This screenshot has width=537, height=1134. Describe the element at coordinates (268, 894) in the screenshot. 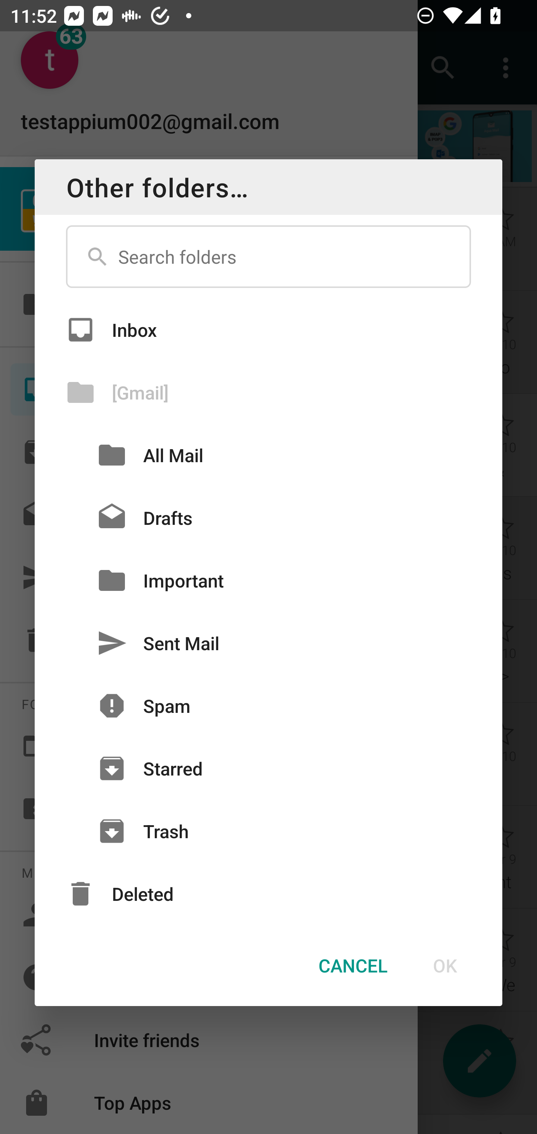

I see `Deleted` at that location.